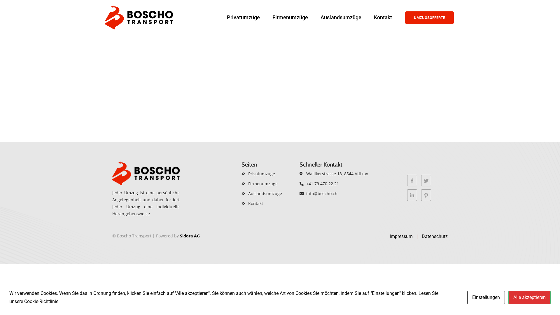 This screenshot has width=560, height=315. What do you see at coordinates (486, 297) in the screenshot?
I see `Einstellungen` at bounding box center [486, 297].